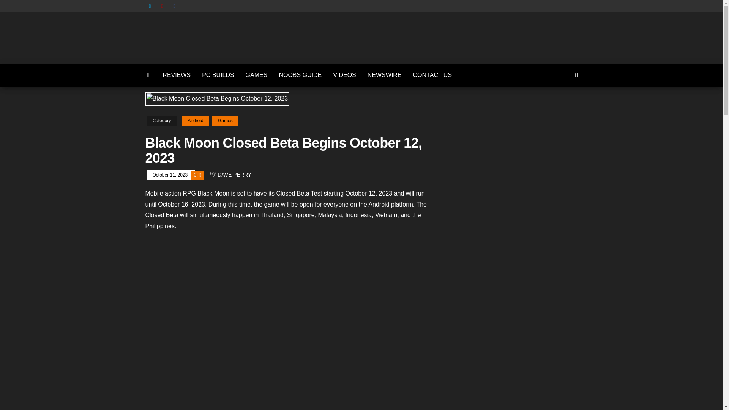 This screenshot has width=729, height=410. What do you see at coordinates (163, 6) in the screenshot?
I see `YOUTUBE` at bounding box center [163, 6].